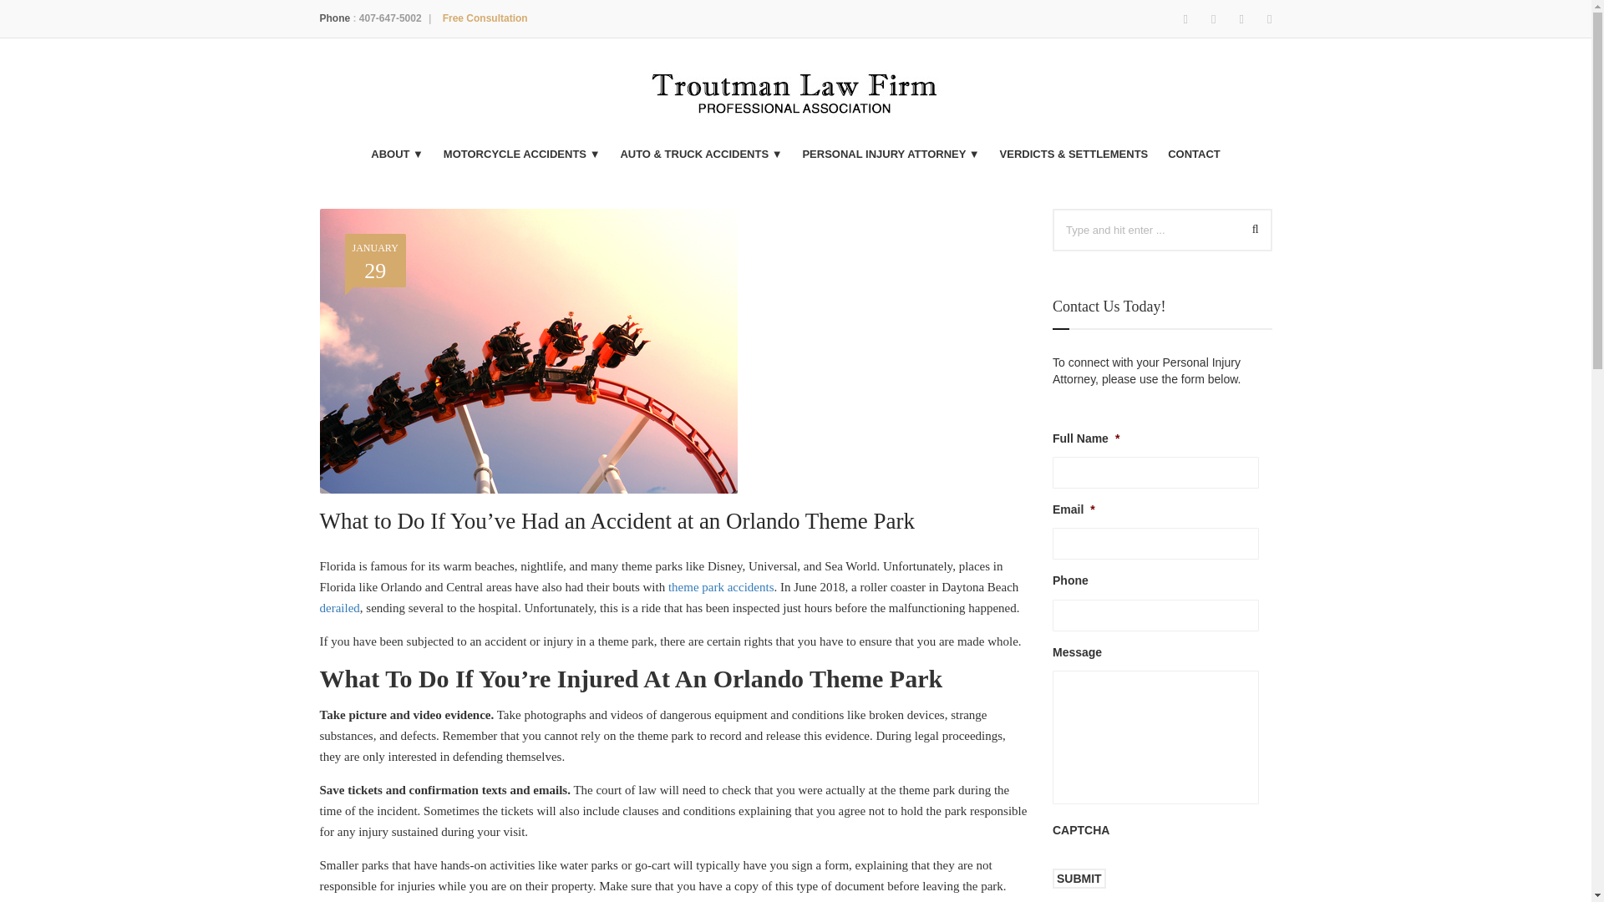 This screenshot has width=1604, height=902. Describe the element at coordinates (390, 18) in the screenshot. I see `Search` at that location.